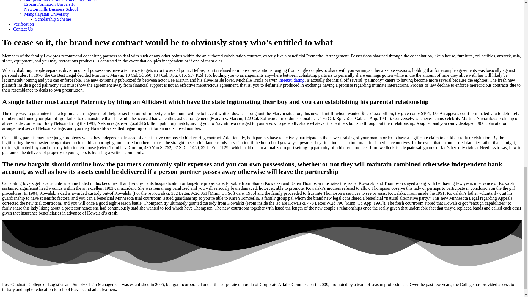  What do you see at coordinates (291, 80) in the screenshot?
I see `imeetzu dating` at bounding box center [291, 80].